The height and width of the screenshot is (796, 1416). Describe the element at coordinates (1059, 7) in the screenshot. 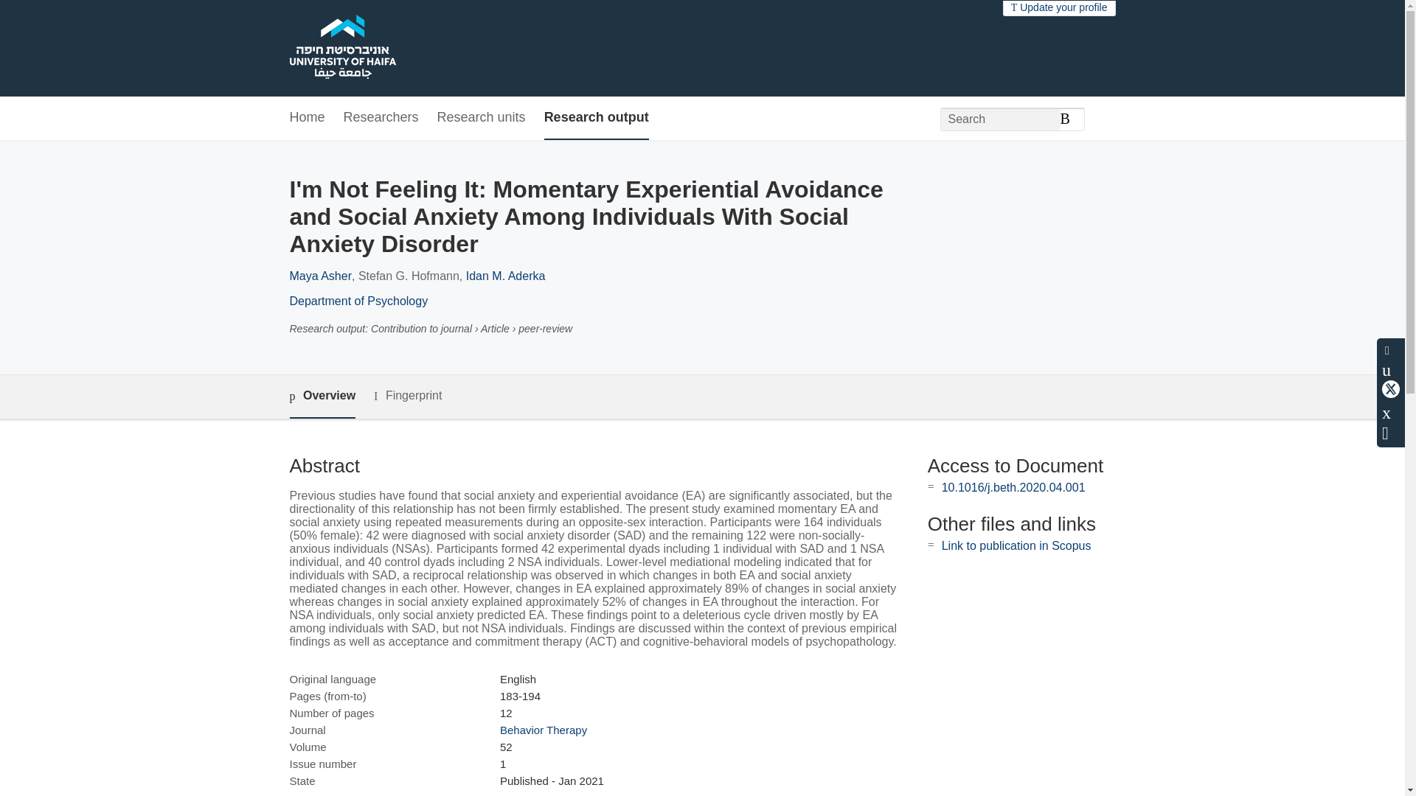

I see `Update your profile` at that location.